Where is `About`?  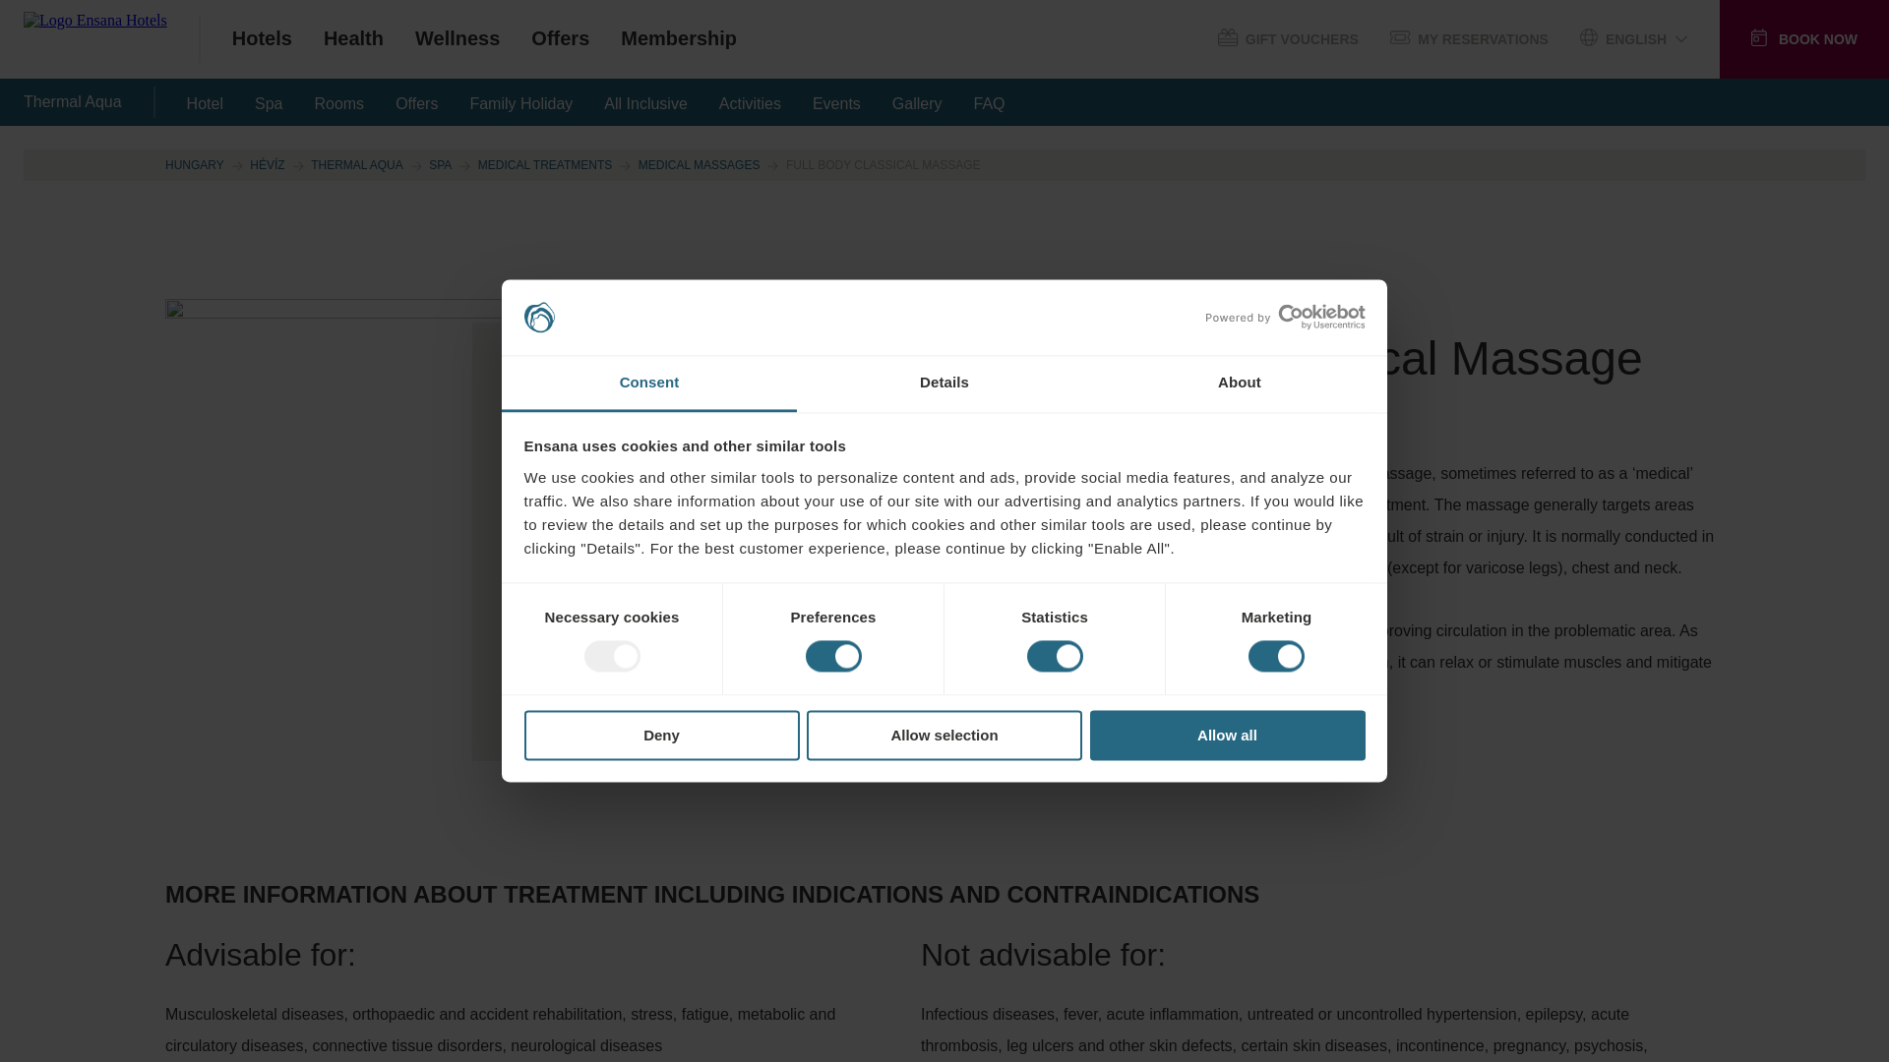
About is located at coordinates (1239, 383).